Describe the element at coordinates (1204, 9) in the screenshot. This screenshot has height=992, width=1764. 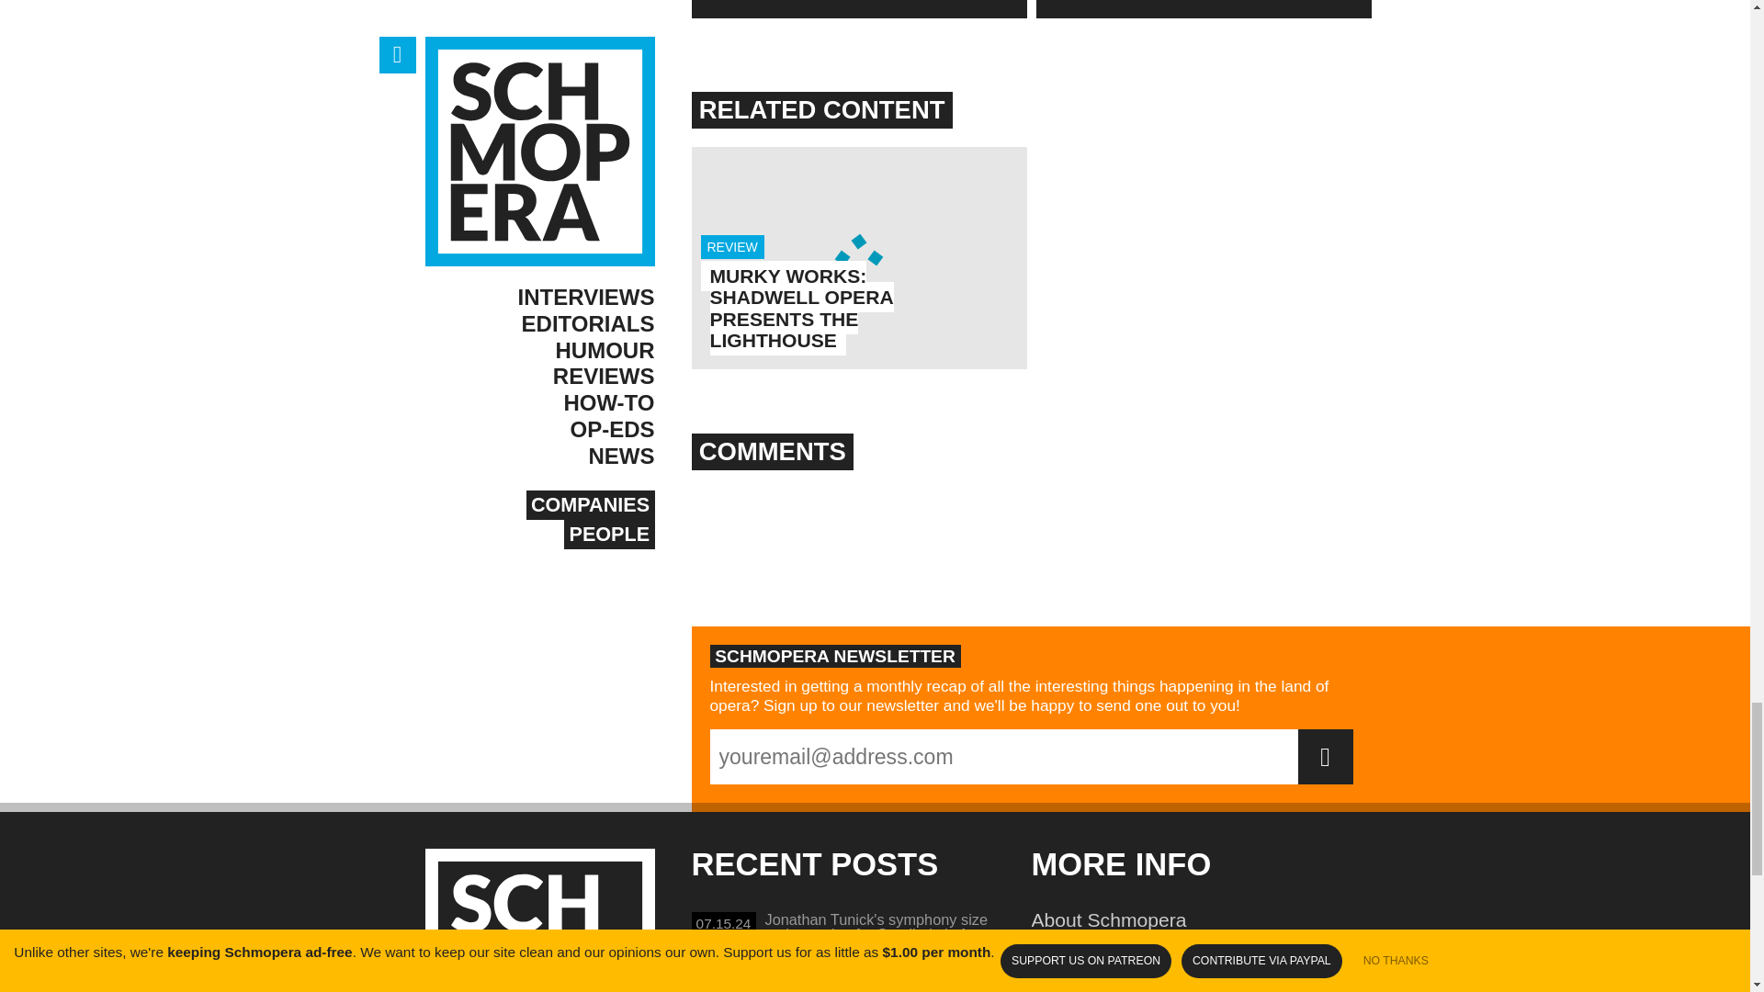
I see `An Insightful, Relevant Look At Divas` at that location.